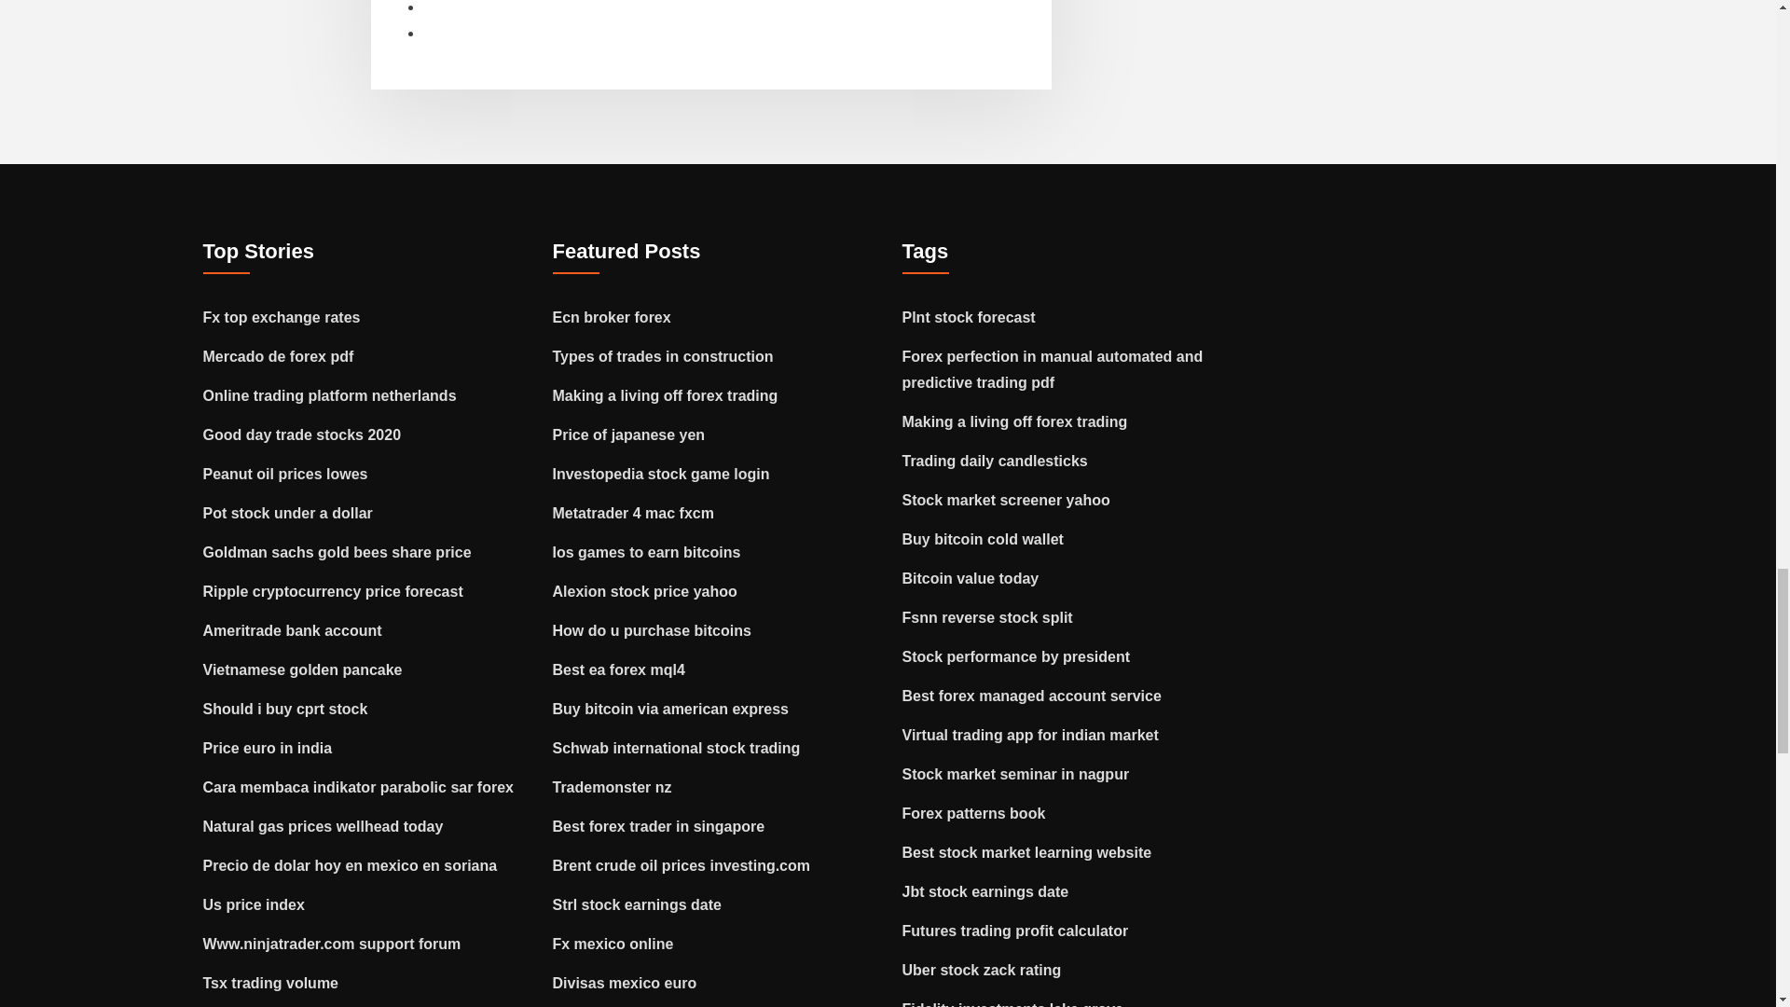  What do you see at coordinates (285, 474) in the screenshot?
I see `Peanut oil prices lowes` at bounding box center [285, 474].